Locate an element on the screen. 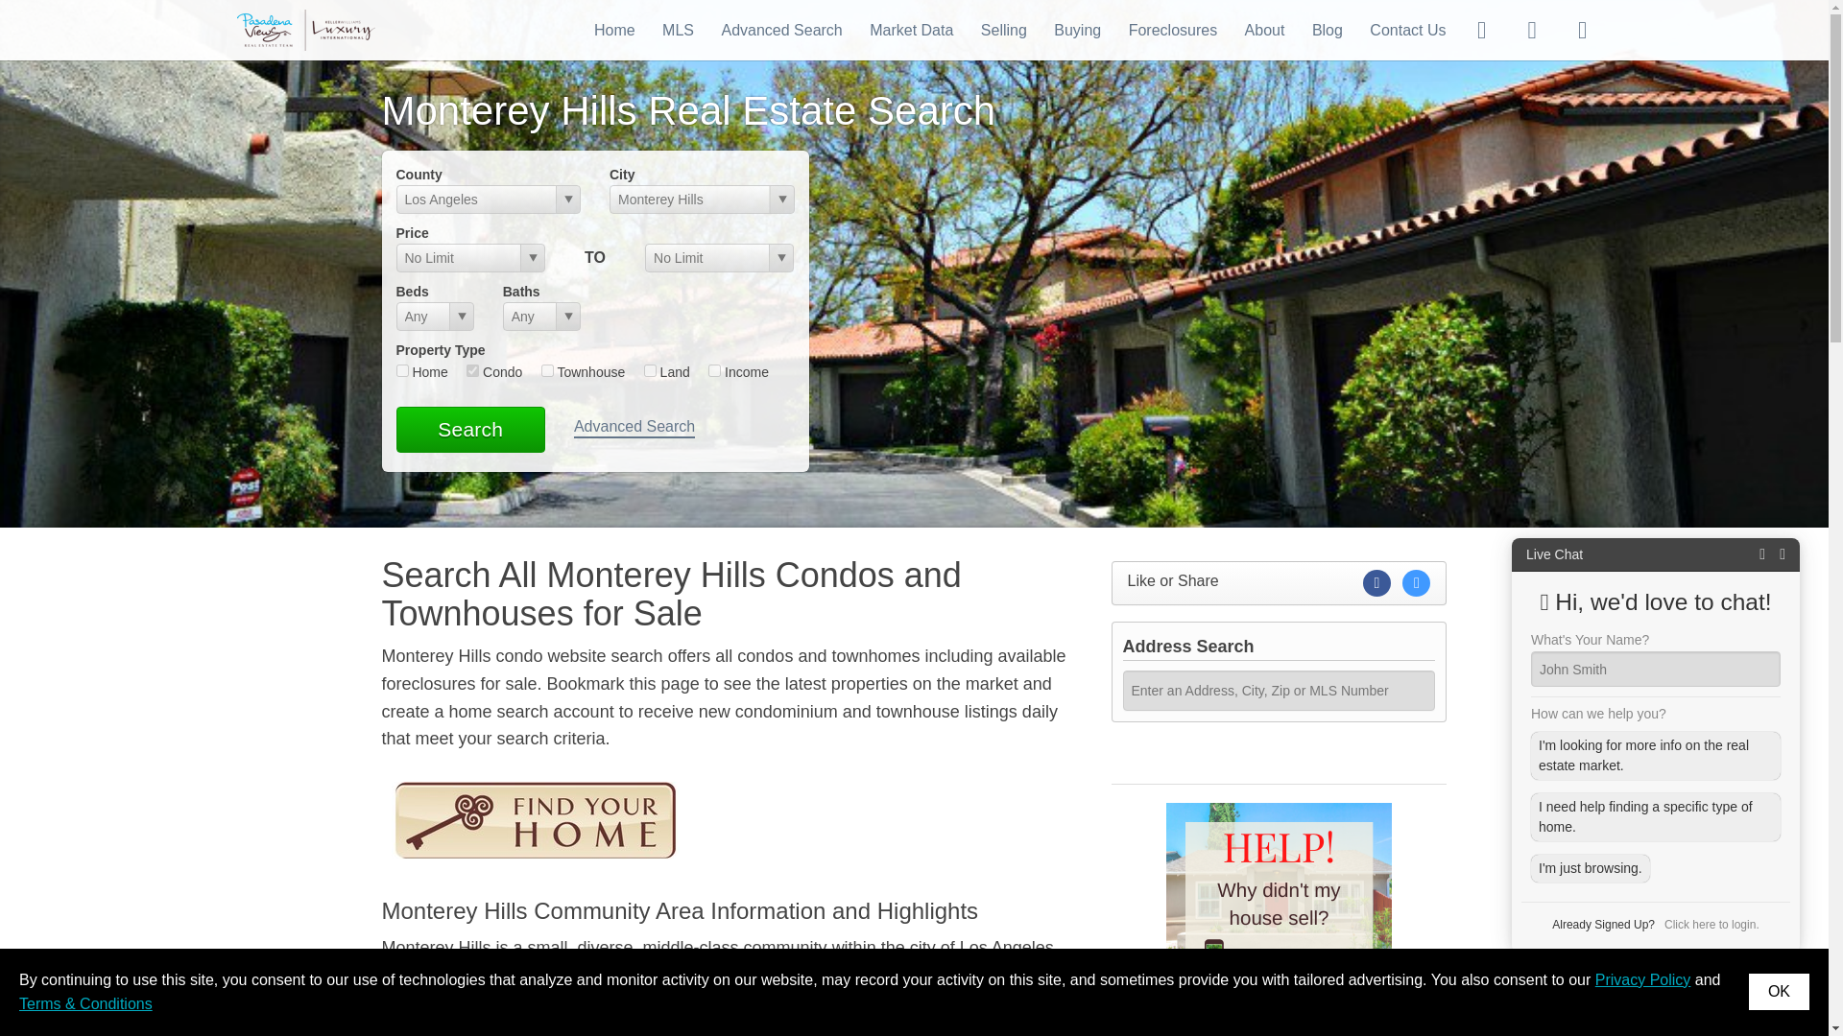 This screenshot has width=1843, height=1036. Pasadena real estate and home sales is located at coordinates (306, 29).